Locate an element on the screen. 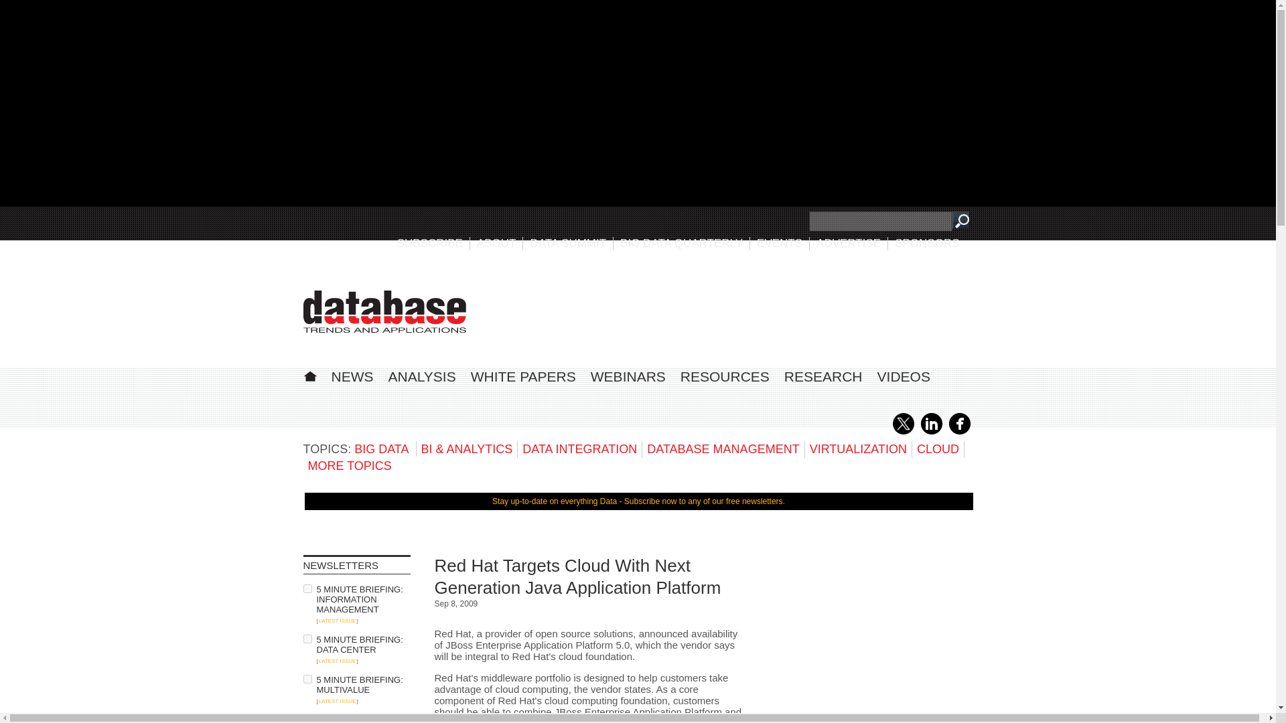  3rd party ad content is located at coordinates (728, 307).